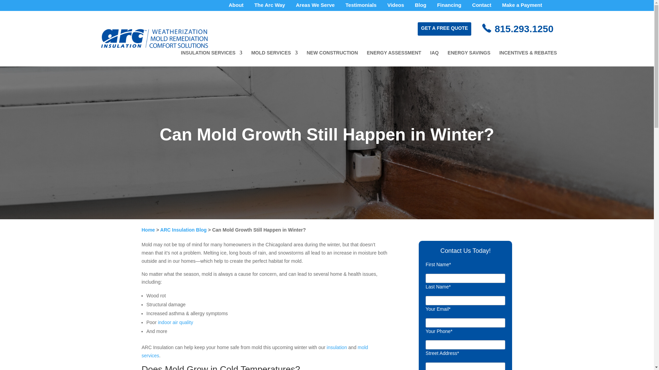 Image resolution: width=659 pixels, height=370 pixels. I want to click on INSULATION SERVICES, so click(211, 58).